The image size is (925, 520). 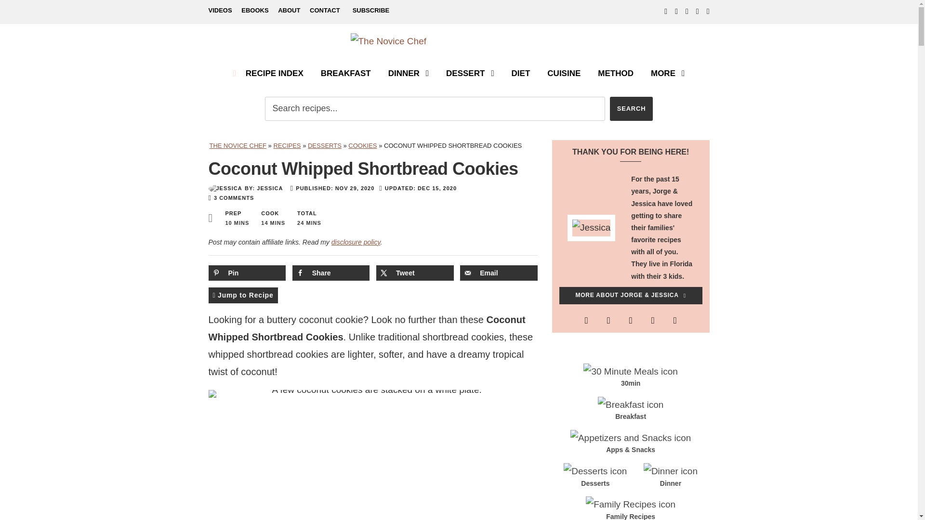 What do you see at coordinates (220, 13) in the screenshot?
I see `VIDEOS` at bounding box center [220, 13].